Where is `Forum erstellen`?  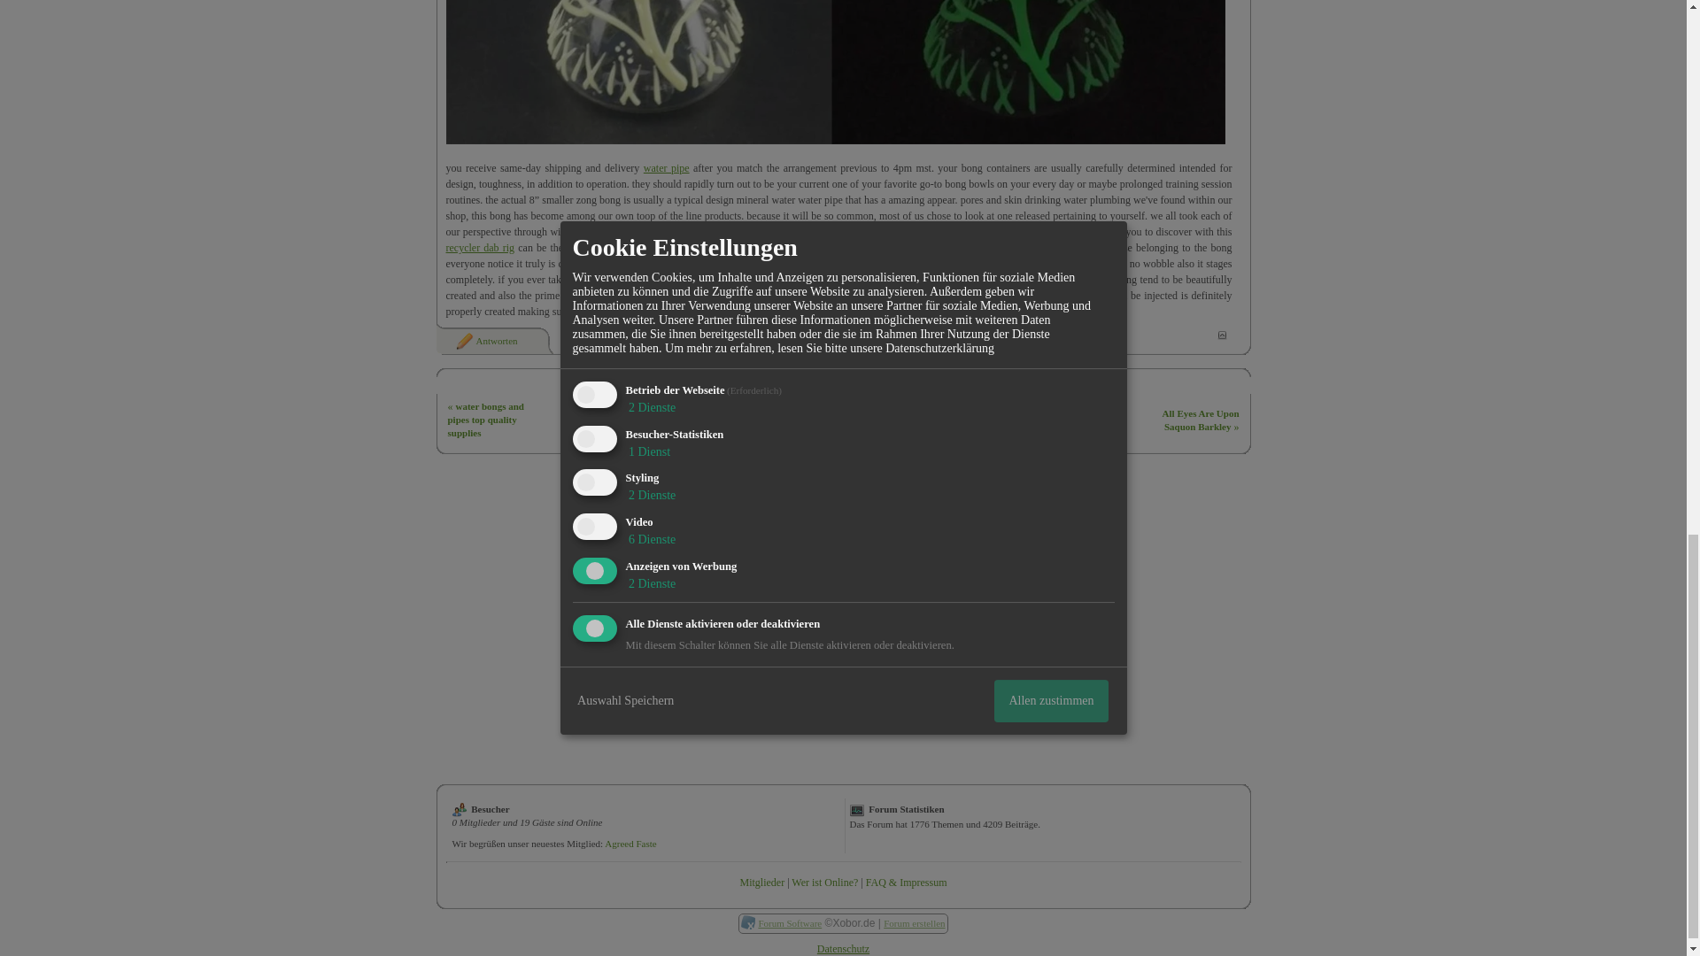 Forum erstellen is located at coordinates (914, 922).